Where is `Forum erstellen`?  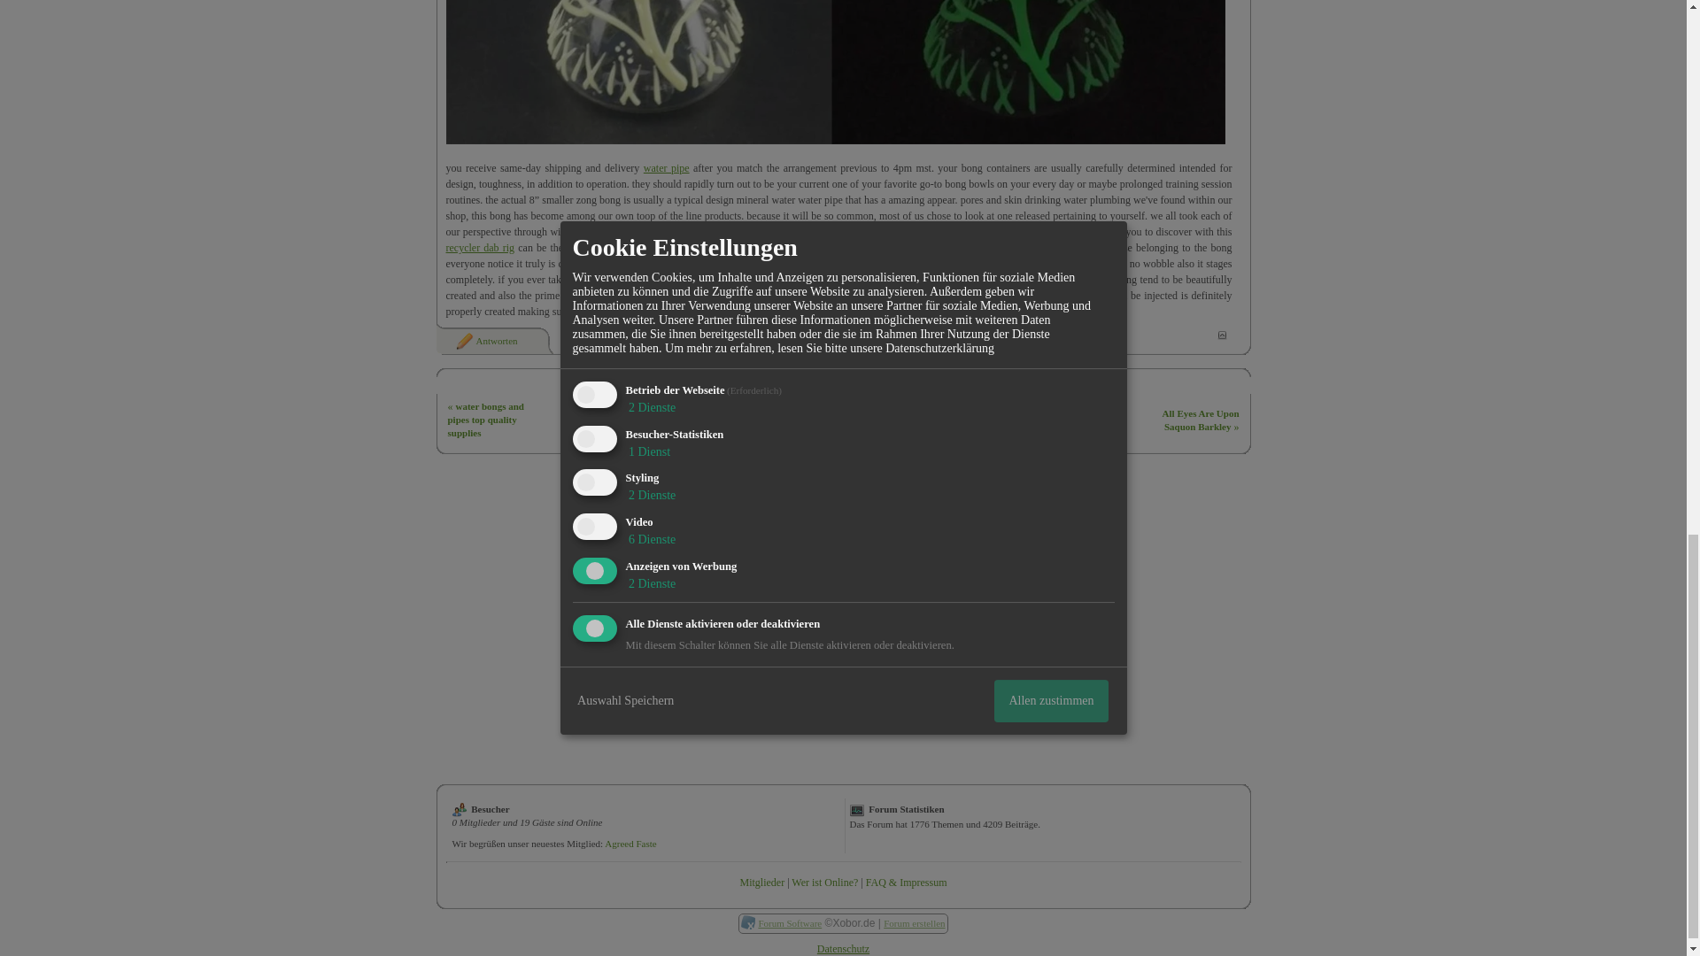 Forum erstellen is located at coordinates (914, 922).